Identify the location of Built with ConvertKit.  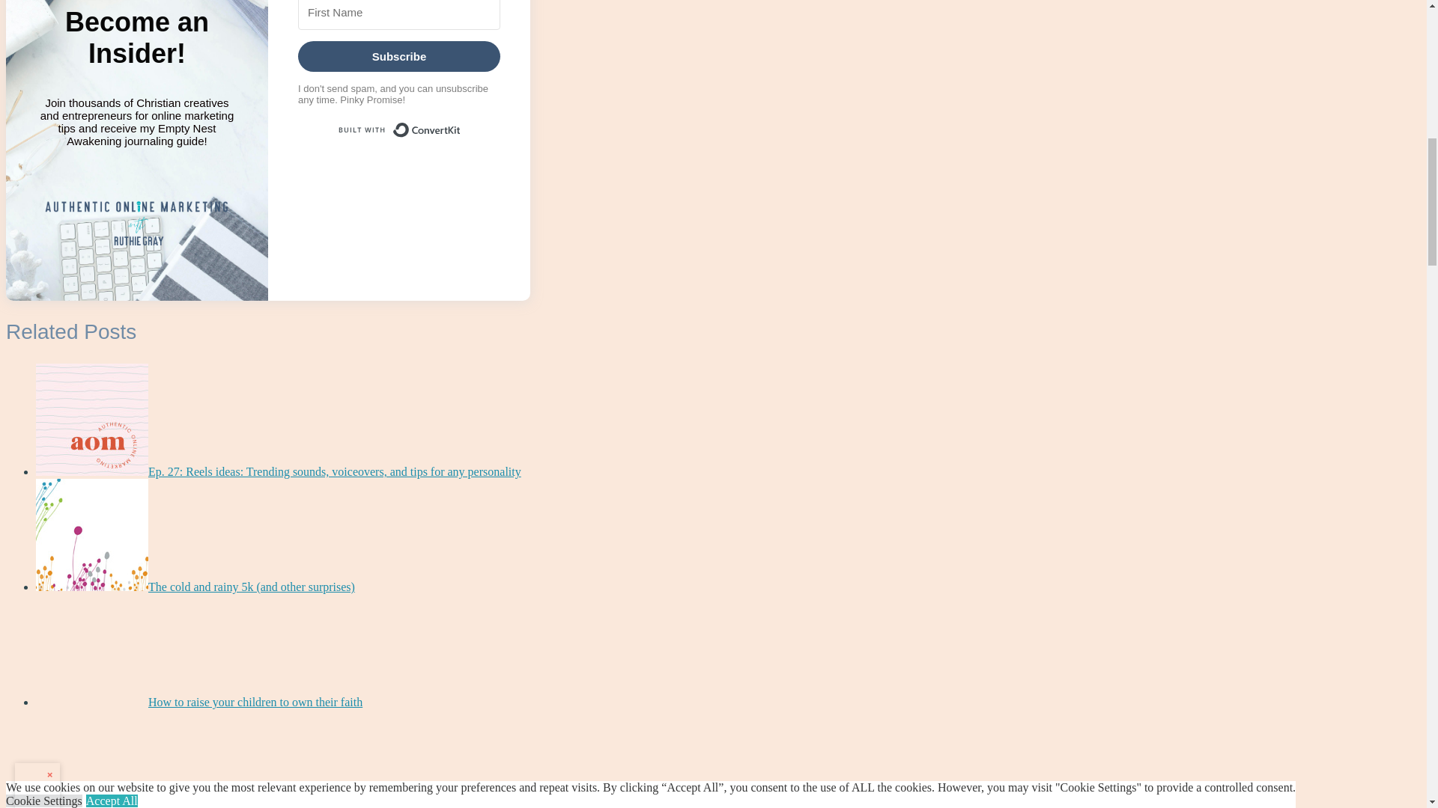
(398, 130).